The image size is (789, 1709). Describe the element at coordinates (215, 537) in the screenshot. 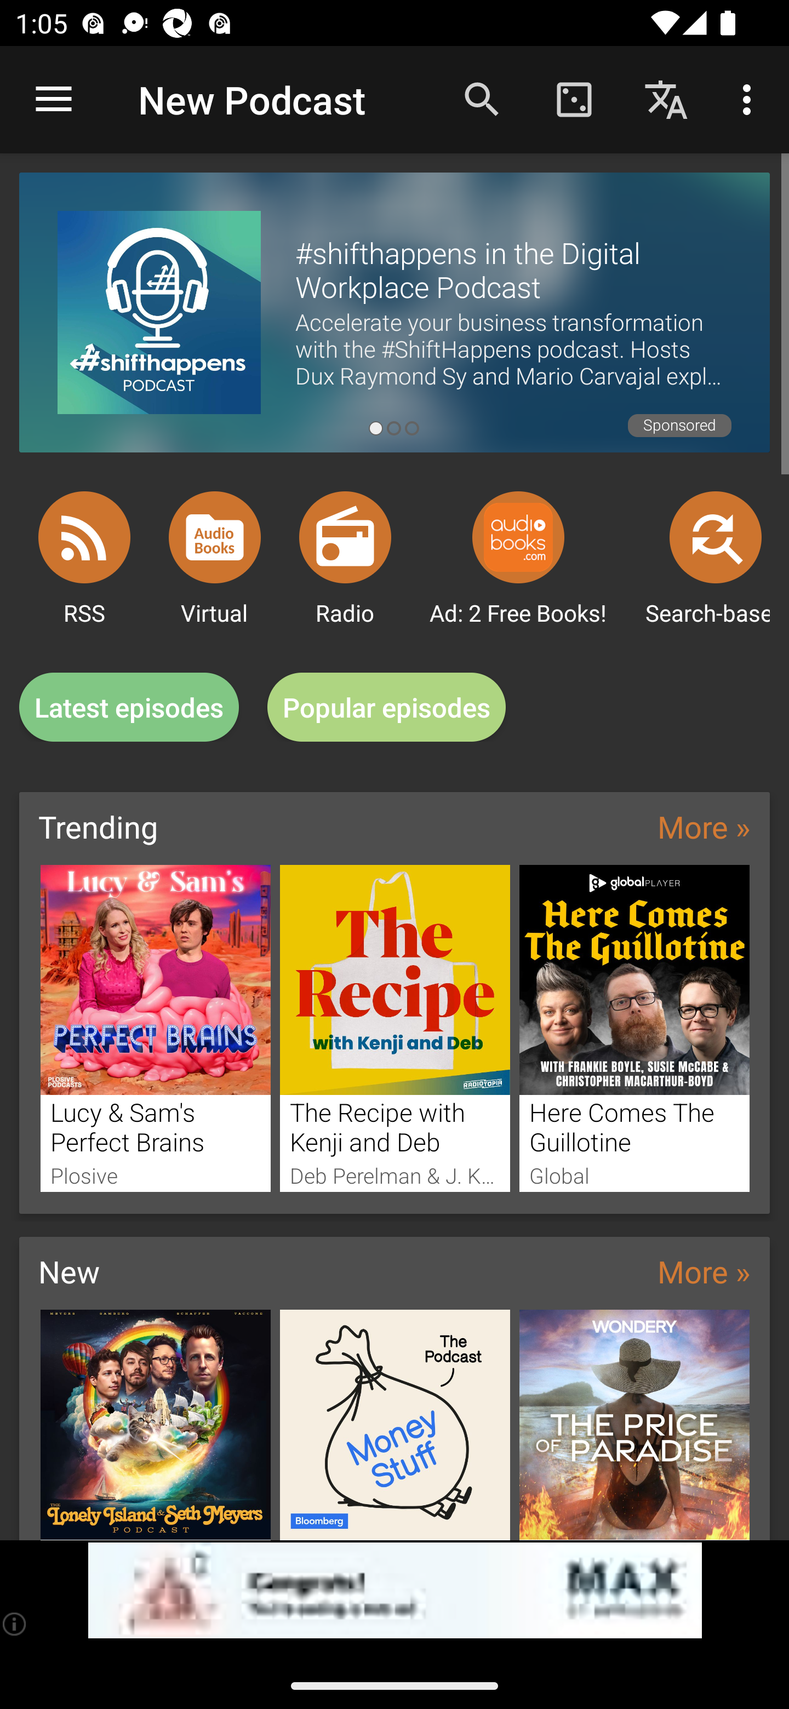

I see `Virtual` at that location.